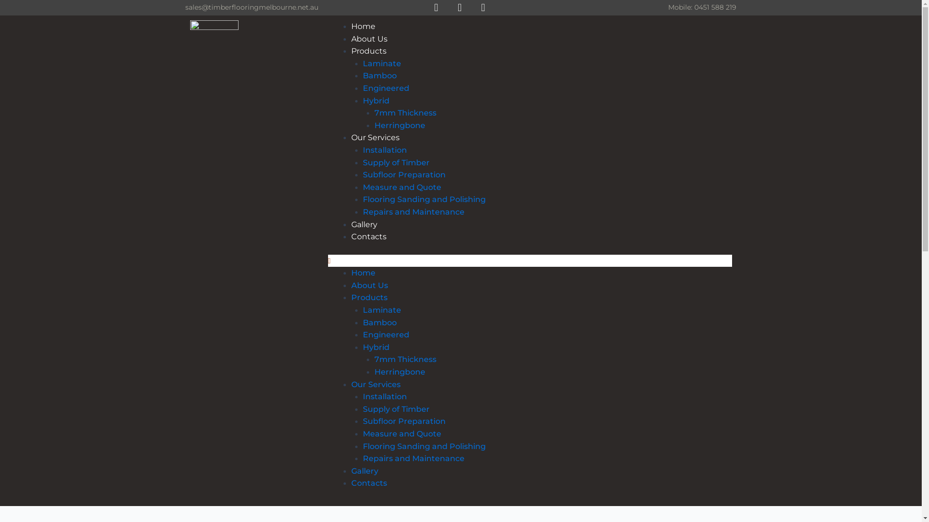 This screenshot has height=522, width=929. Describe the element at coordinates (376, 347) in the screenshot. I see `Hybrid` at that location.